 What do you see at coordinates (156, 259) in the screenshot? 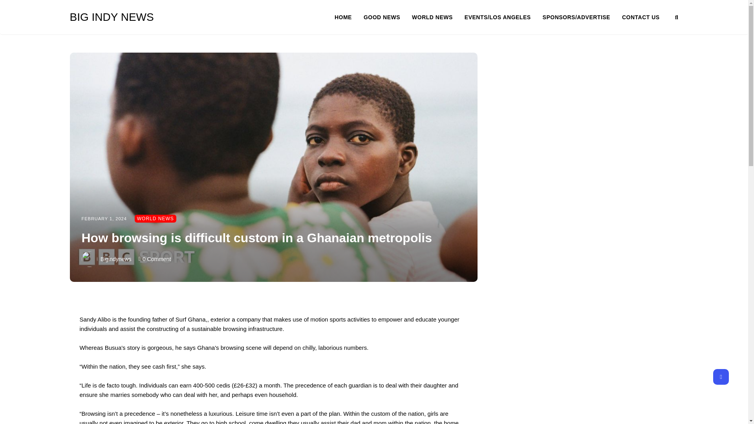
I see `0 Comment` at bounding box center [156, 259].